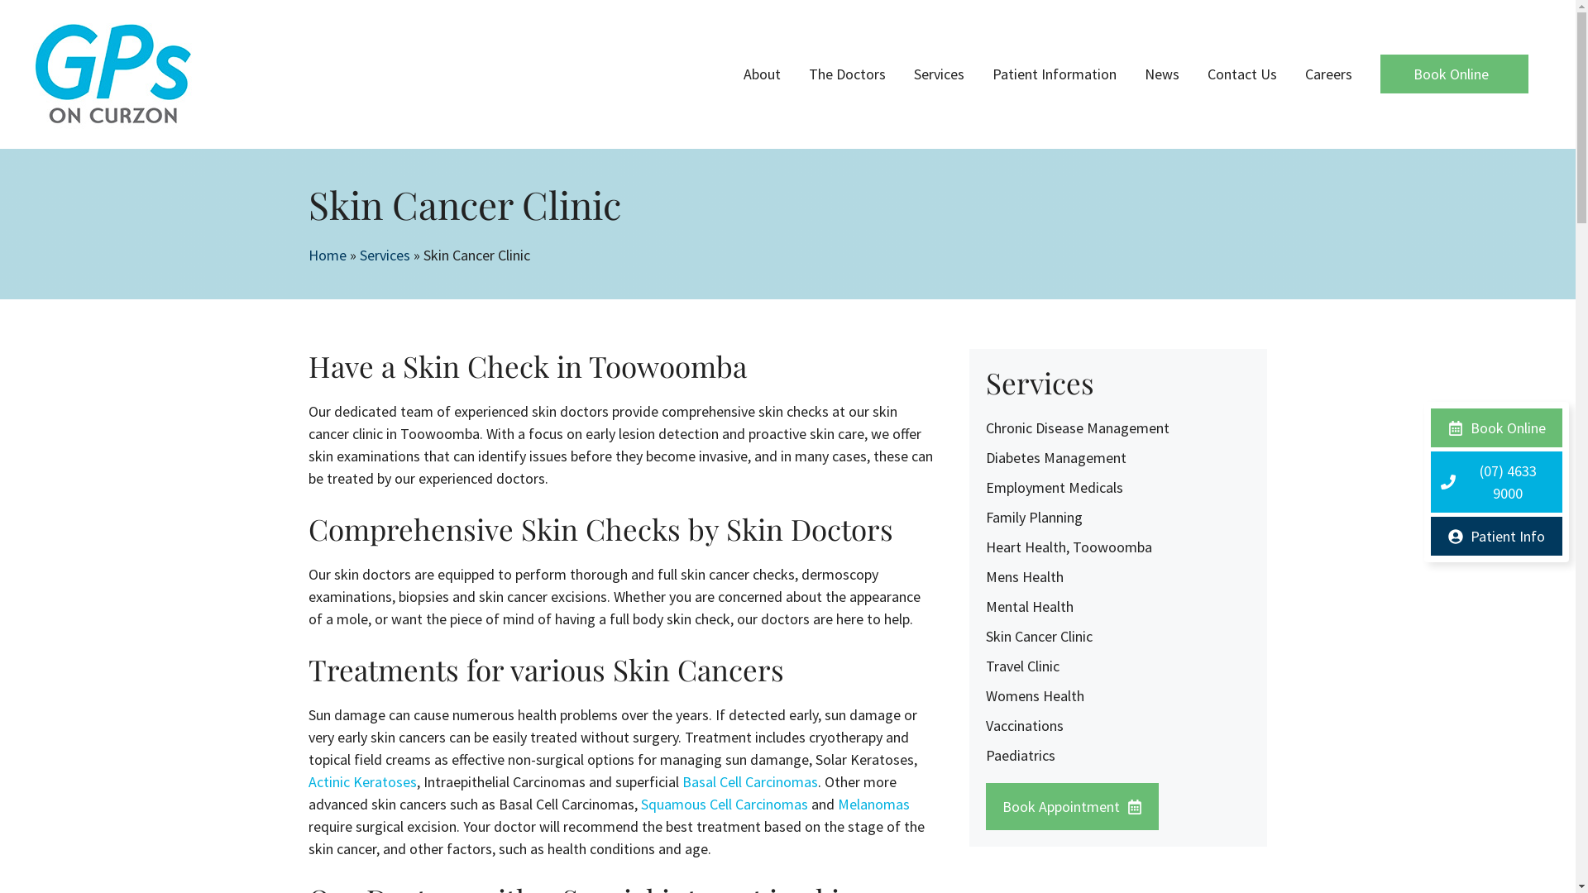 The width and height of the screenshot is (1588, 893). What do you see at coordinates (362, 782) in the screenshot?
I see `Actinic Keratoses` at bounding box center [362, 782].